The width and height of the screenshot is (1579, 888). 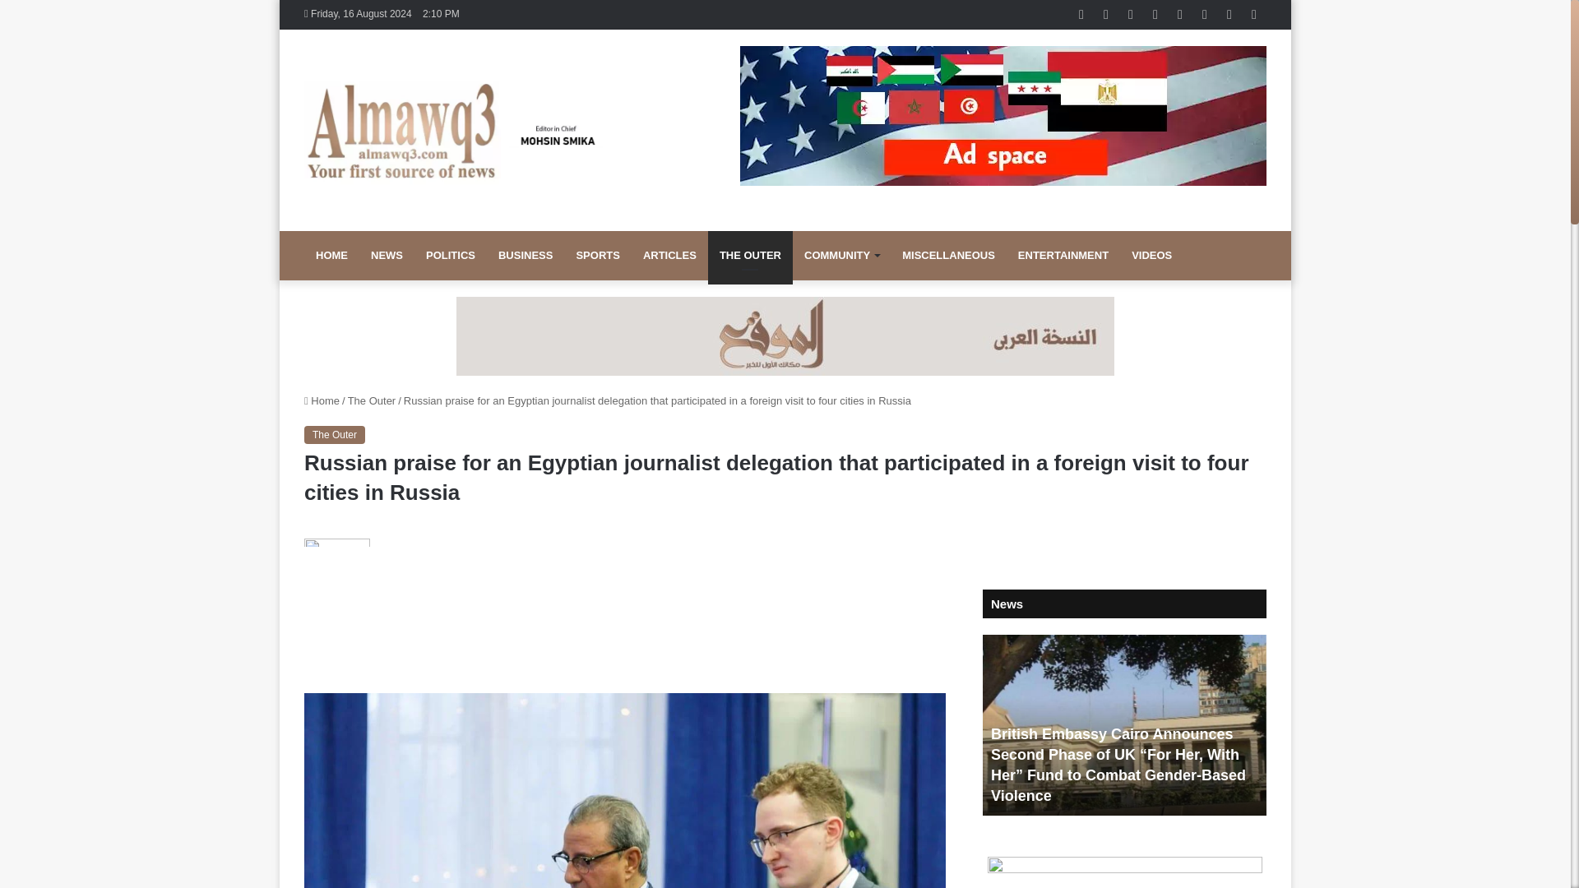 I want to click on COMMUNITY, so click(x=840, y=255).